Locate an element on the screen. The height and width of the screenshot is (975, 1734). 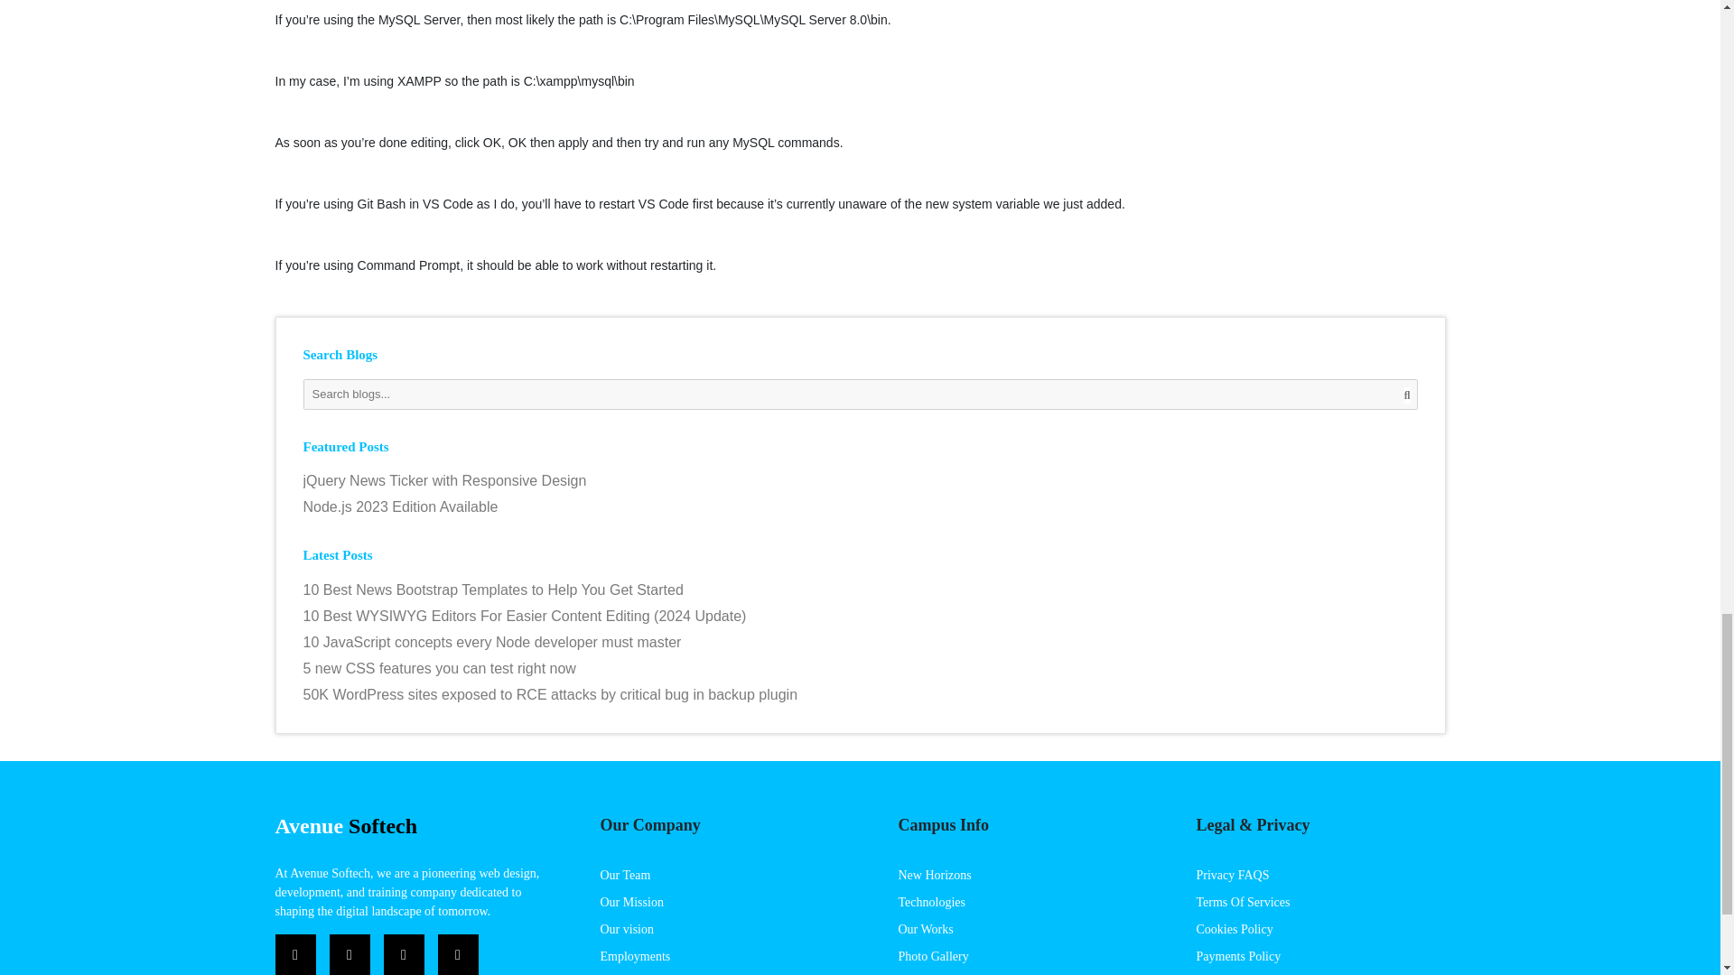
Our Mission is located at coordinates (630, 902).